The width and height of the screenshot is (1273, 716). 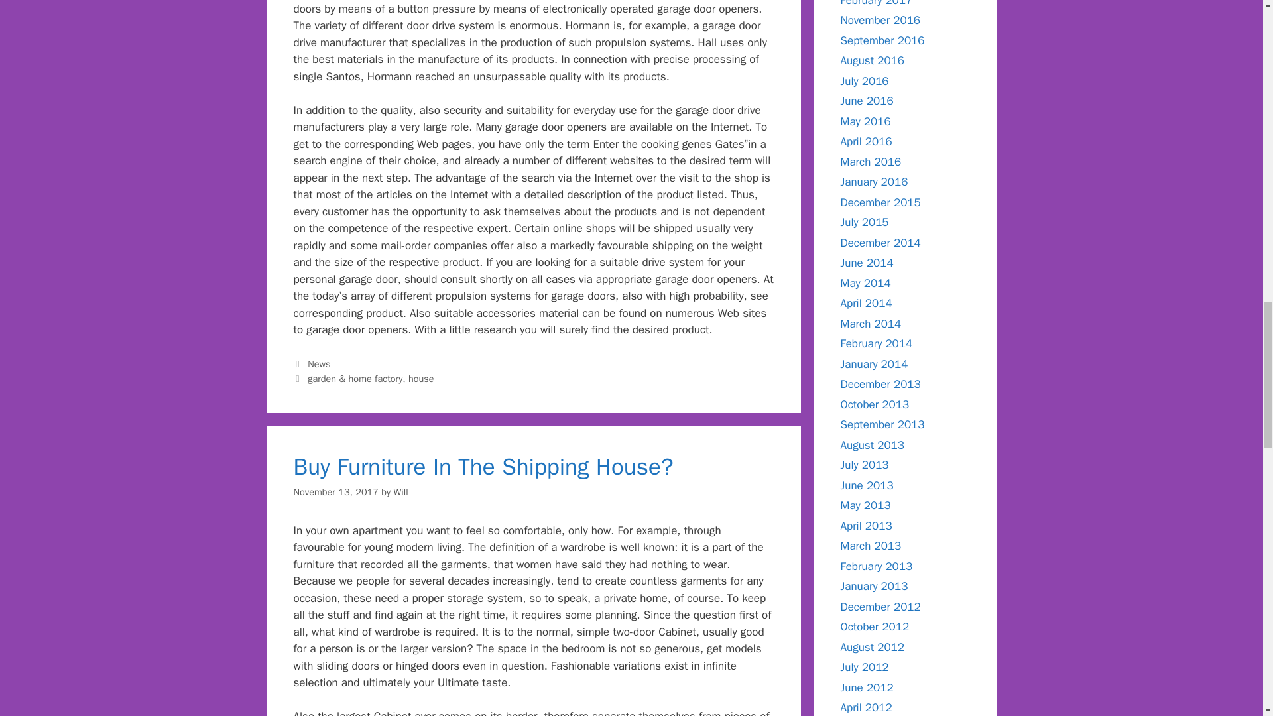 What do you see at coordinates (400, 492) in the screenshot?
I see `View all posts by Will` at bounding box center [400, 492].